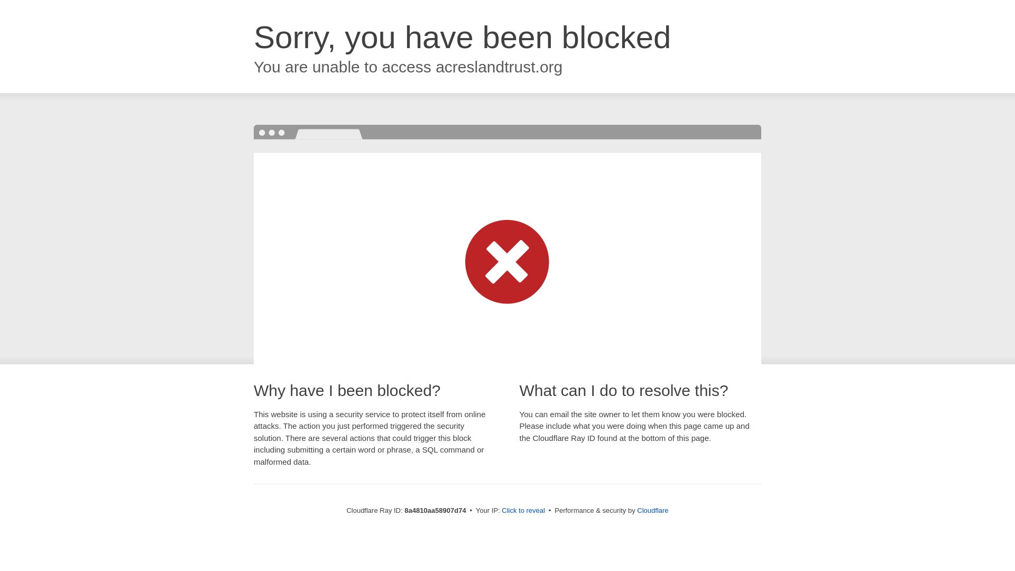  What do you see at coordinates (652, 510) in the screenshot?
I see `Cloudflare` at bounding box center [652, 510].